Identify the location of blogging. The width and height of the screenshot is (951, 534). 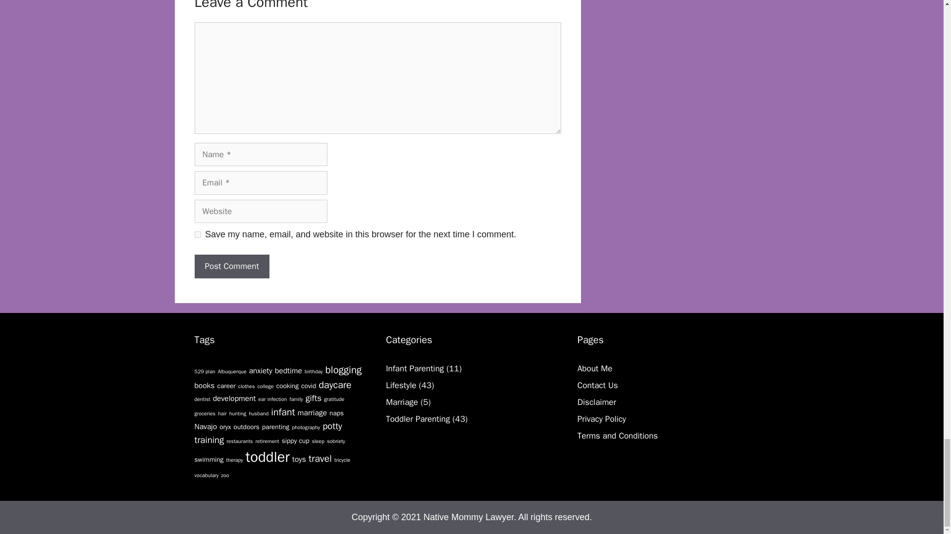
(343, 370).